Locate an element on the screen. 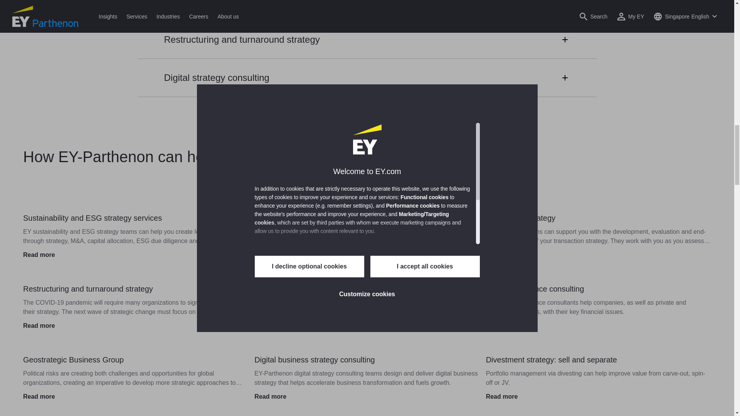 The image size is (740, 416). Digital strategy consulting is located at coordinates (367, 77).